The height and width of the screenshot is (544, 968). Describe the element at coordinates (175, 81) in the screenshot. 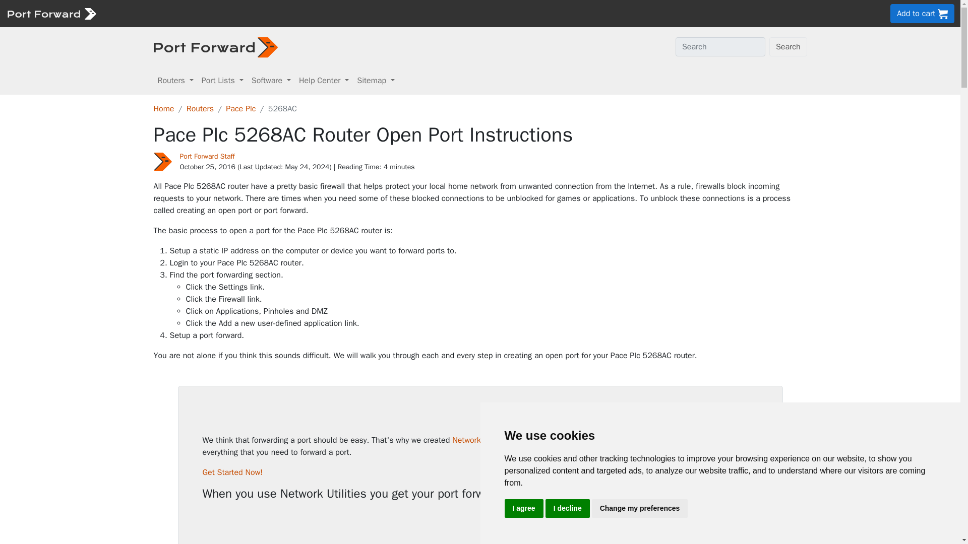

I see `Routers` at that location.